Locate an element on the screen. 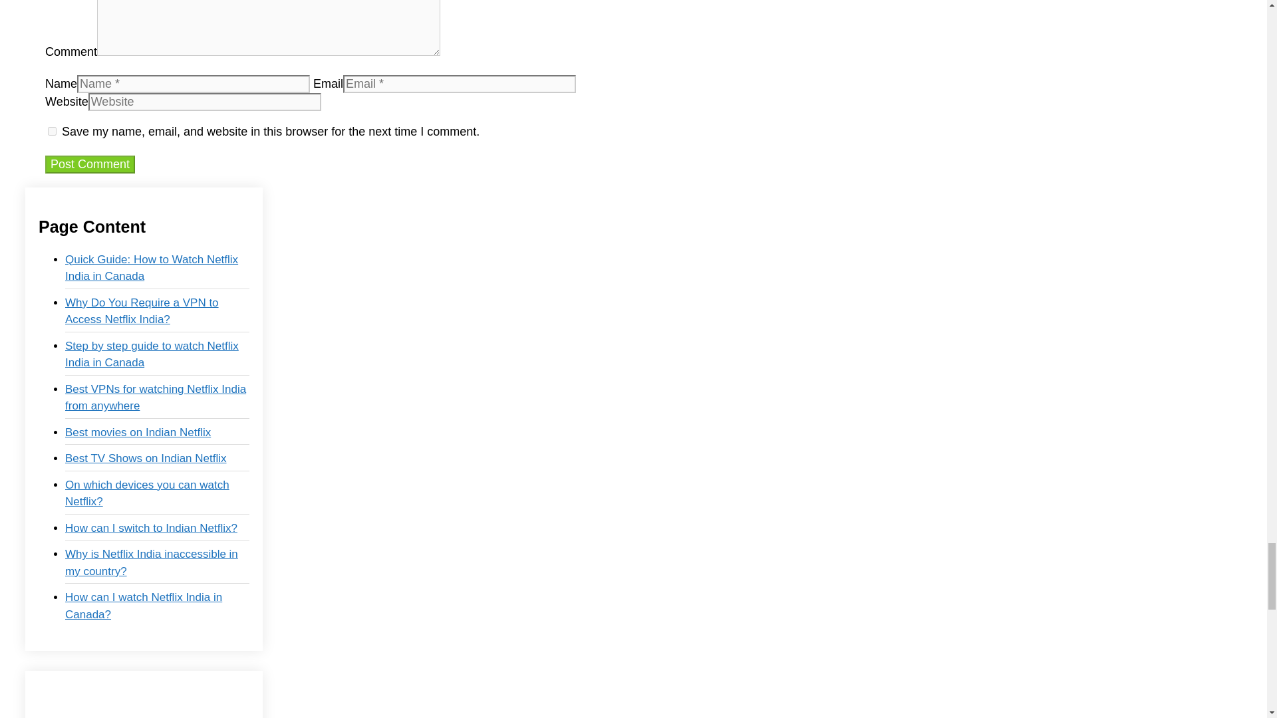 This screenshot has height=718, width=1277. Why Do You Require a VPN to Access Netflix India? is located at coordinates (141, 311).